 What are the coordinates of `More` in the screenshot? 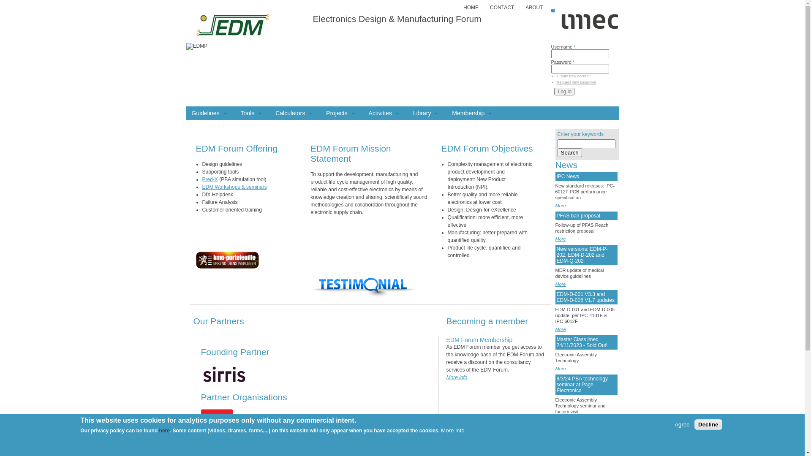 It's located at (560, 420).